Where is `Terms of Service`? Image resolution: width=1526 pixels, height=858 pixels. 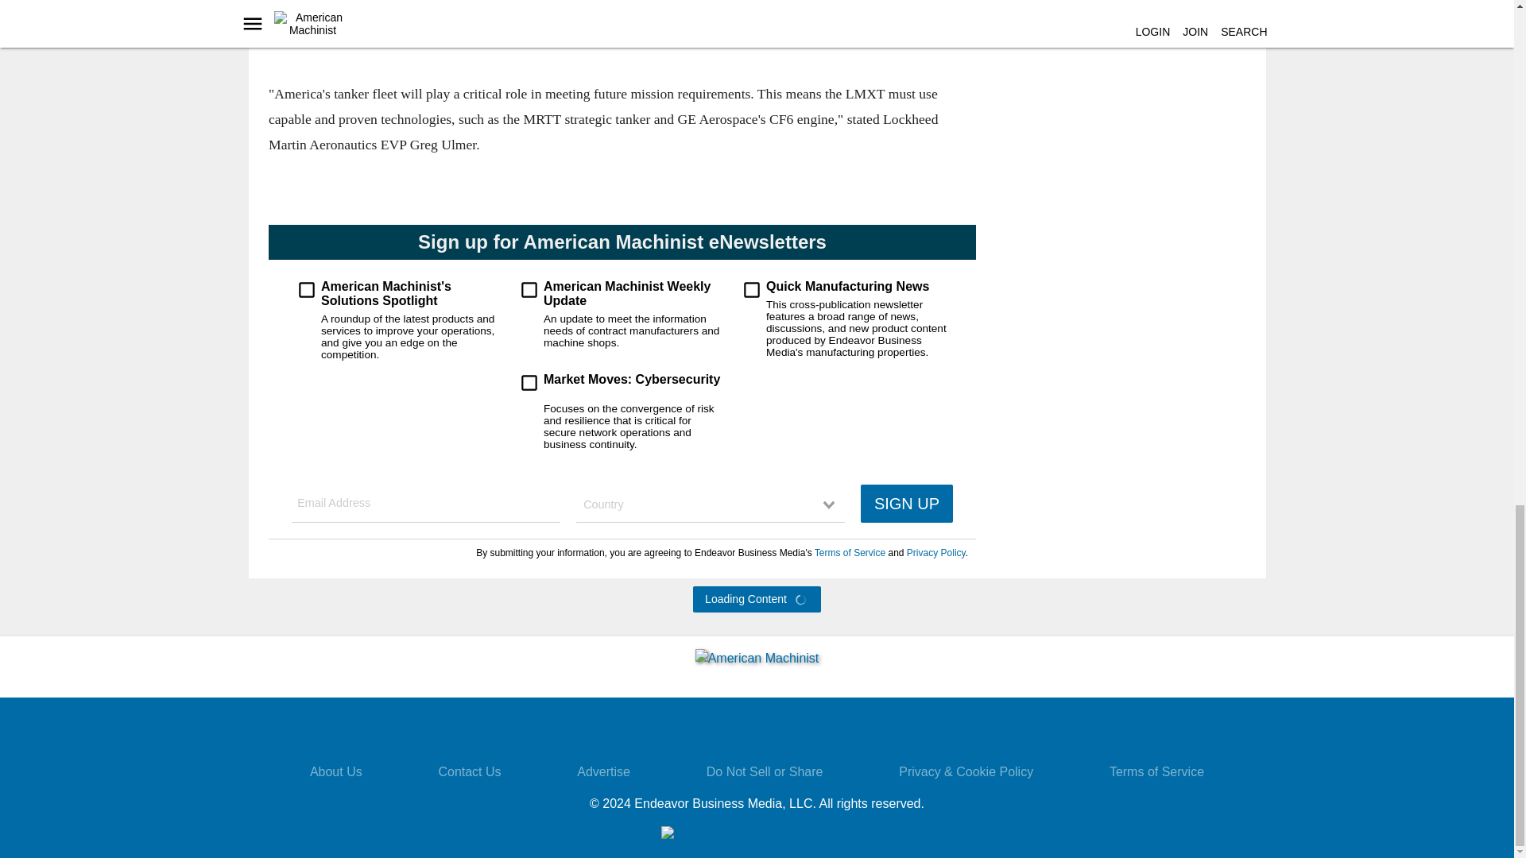 Terms of Service is located at coordinates (849, 553).